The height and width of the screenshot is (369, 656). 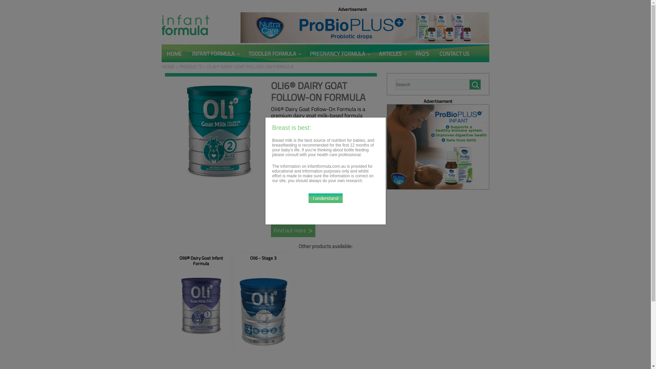 What do you see at coordinates (174, 53) in the screenshot?
I see `HOME` at bounding box center [174, 53].